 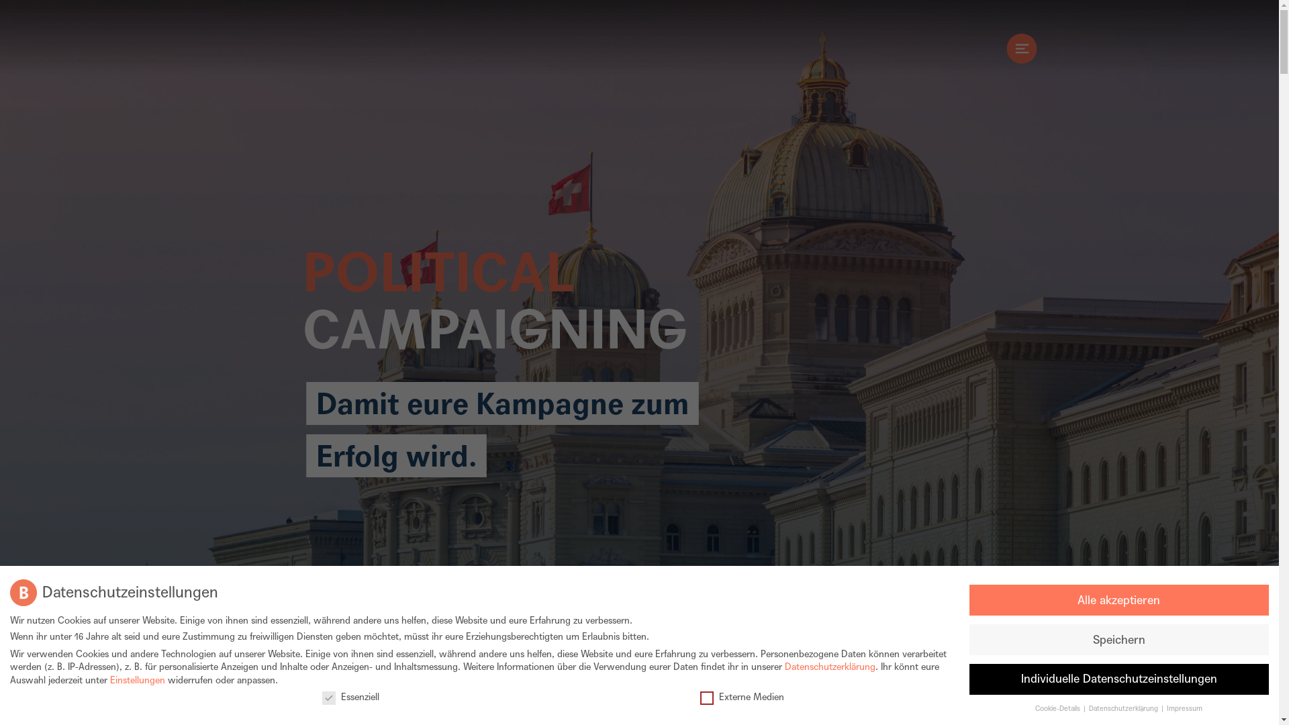 I want to click on Impressum, so click(x=1184, y=709).